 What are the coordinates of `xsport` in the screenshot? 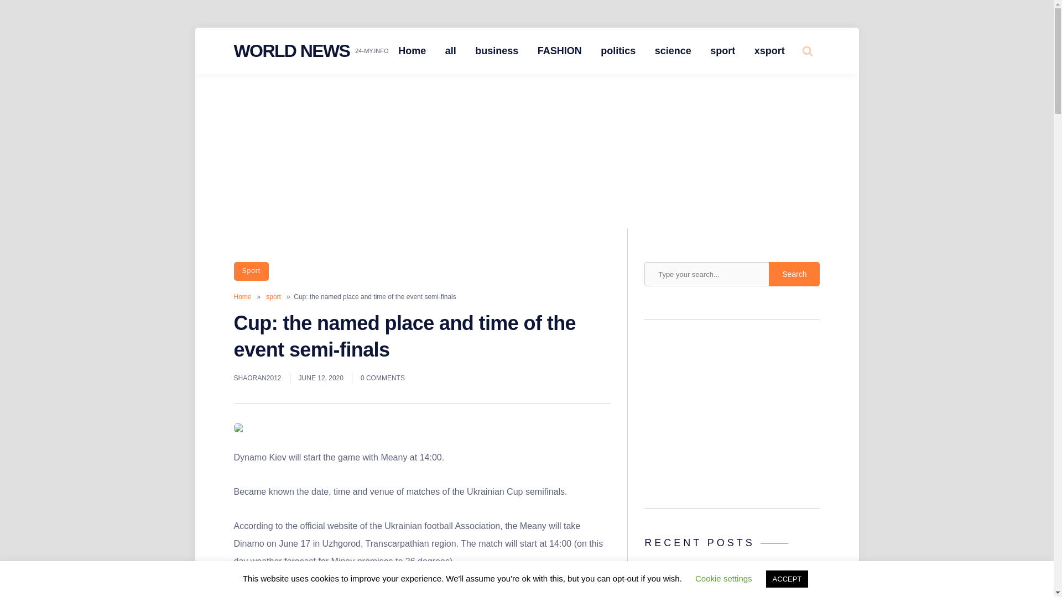 It's located at (770, 51).